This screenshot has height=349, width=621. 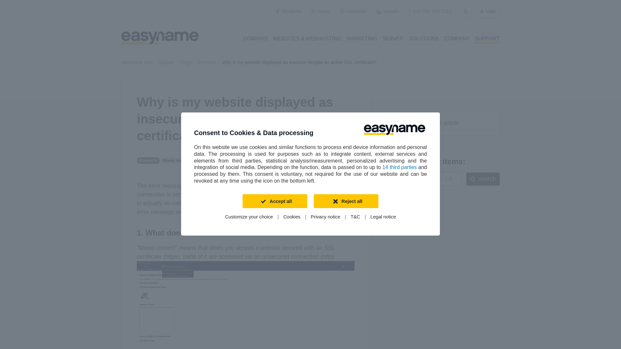 I want to click on Login, so click(x=488, y=12).